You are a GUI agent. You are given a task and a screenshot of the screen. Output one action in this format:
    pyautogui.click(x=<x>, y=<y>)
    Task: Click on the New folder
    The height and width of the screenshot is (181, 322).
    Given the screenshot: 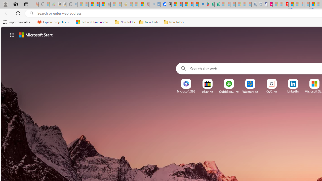 What is the action you would take?
    pyautogui.click(x=174, y=22)
    